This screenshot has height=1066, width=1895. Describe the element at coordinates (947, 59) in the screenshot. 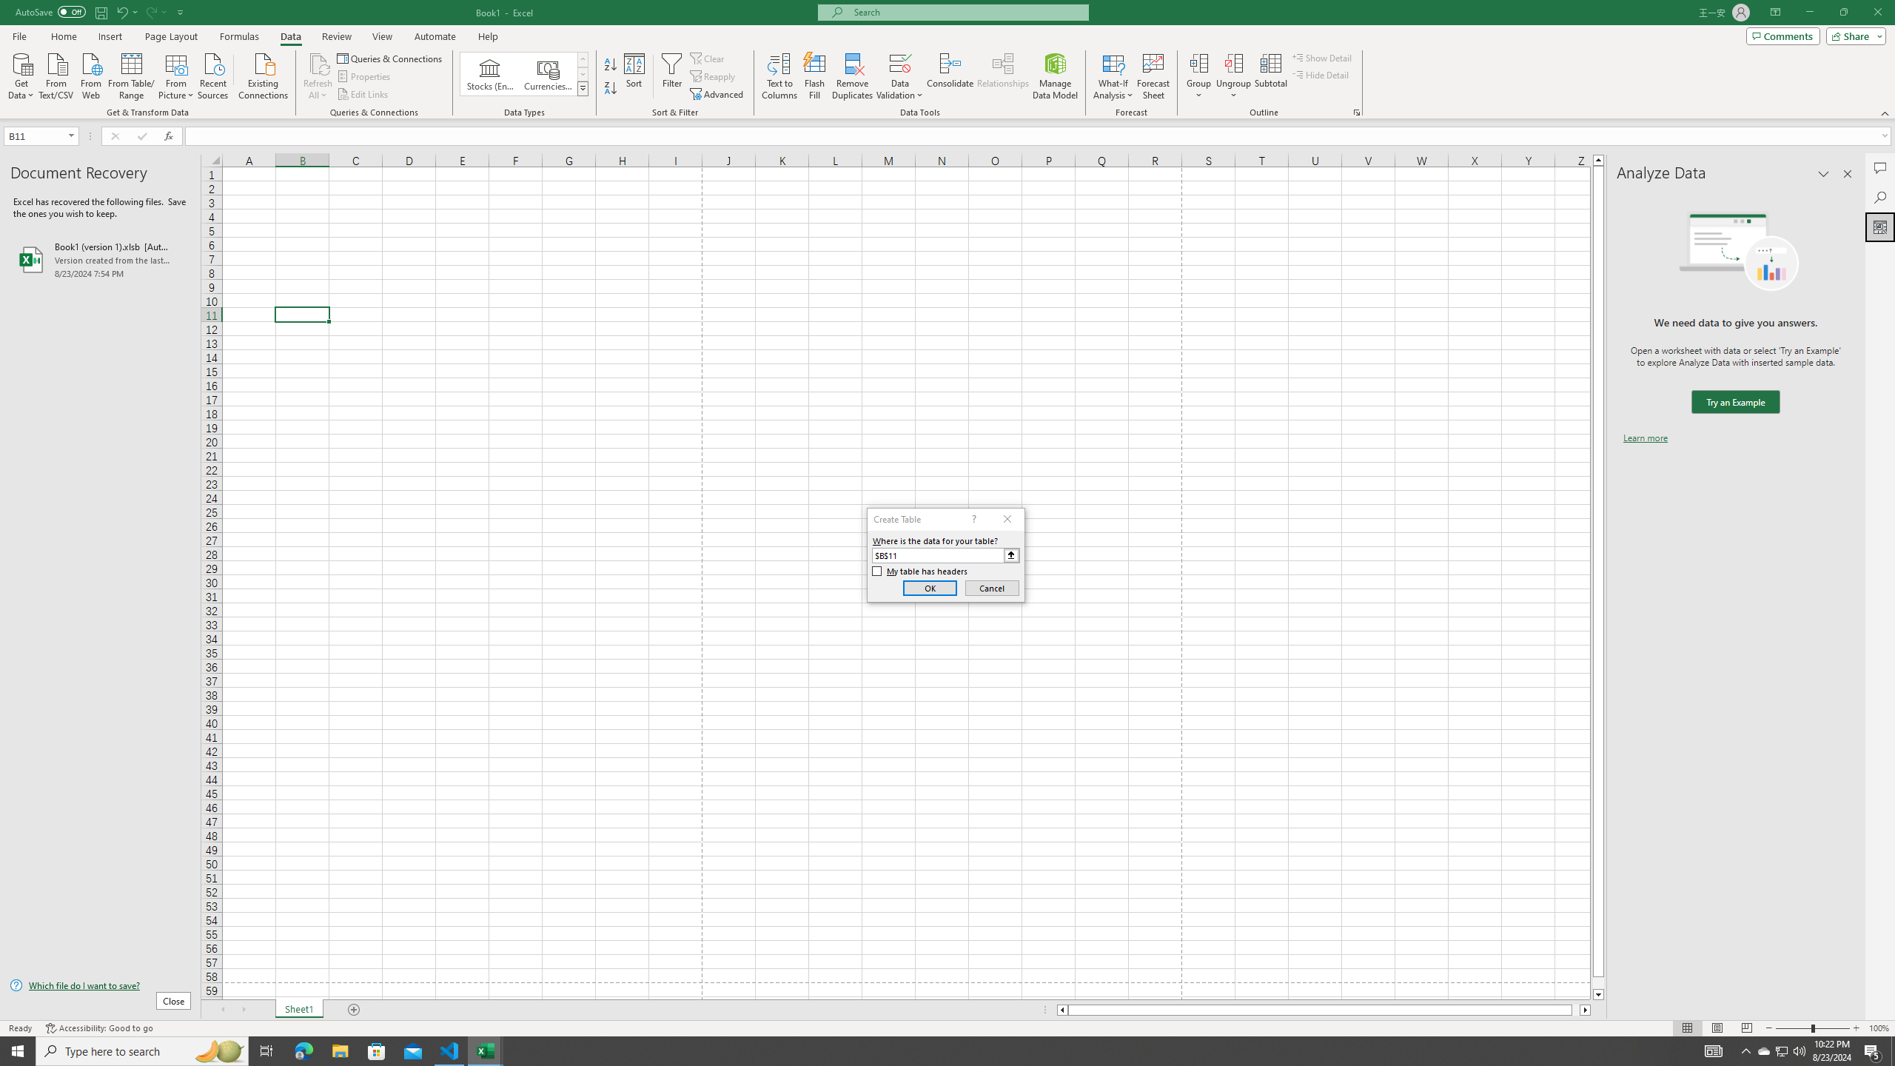

I see `Class: MsoCommandBar` at that location.